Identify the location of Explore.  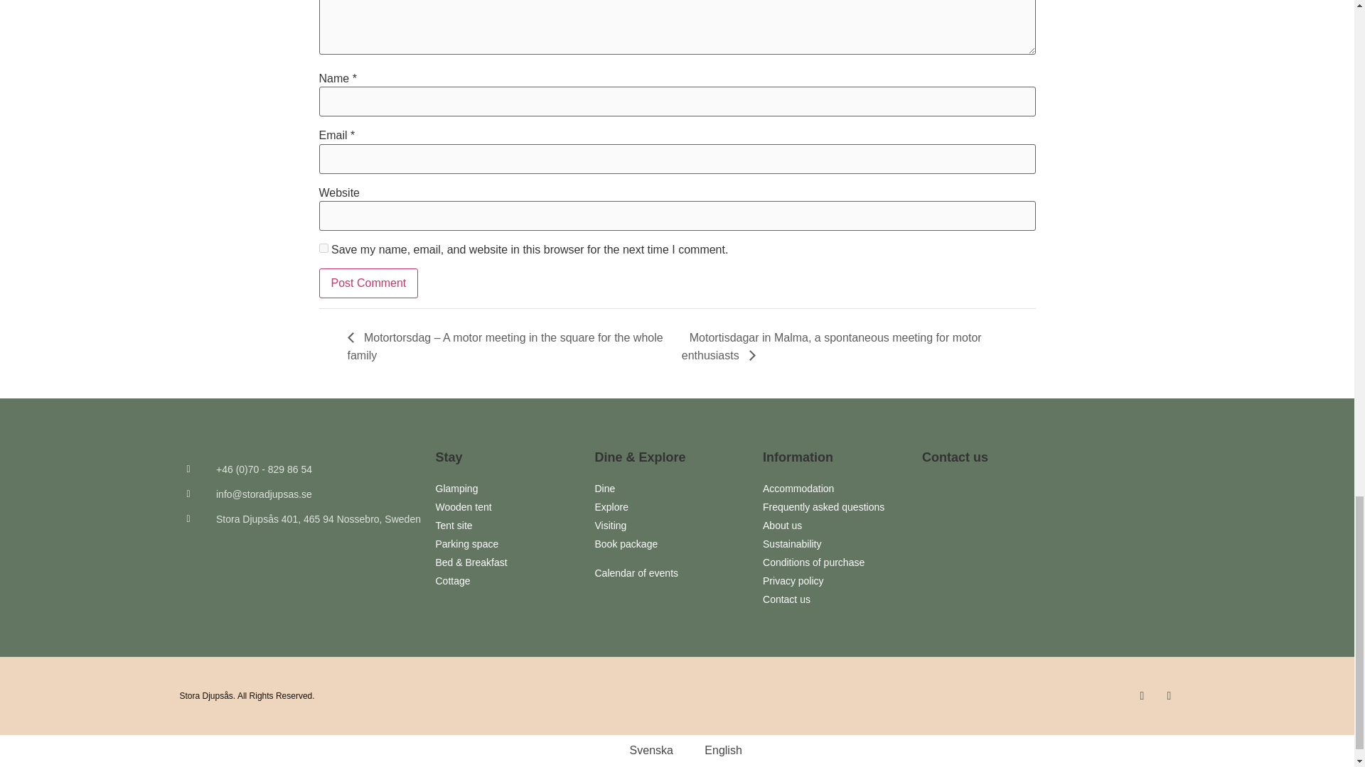
(671, 507).